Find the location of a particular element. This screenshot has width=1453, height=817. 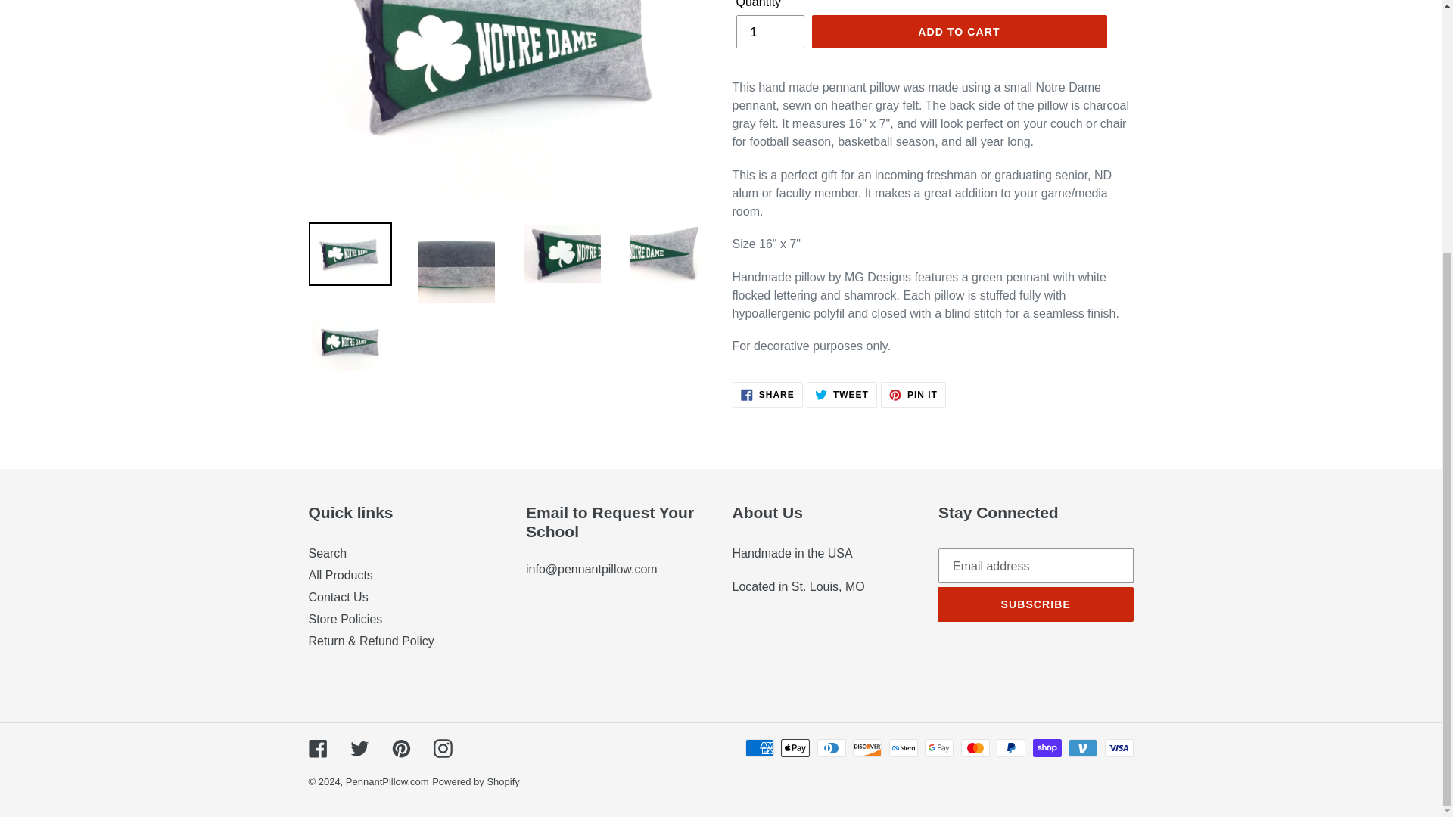

Search is located at coordinates (401, 747).